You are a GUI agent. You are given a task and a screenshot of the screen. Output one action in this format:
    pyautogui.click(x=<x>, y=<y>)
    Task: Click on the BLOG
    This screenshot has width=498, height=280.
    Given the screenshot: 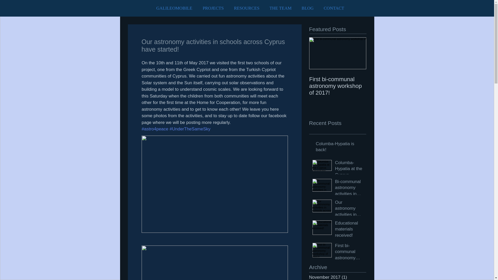 What is the action you would take?
    pyautogui.click(x=308, y=8)
    